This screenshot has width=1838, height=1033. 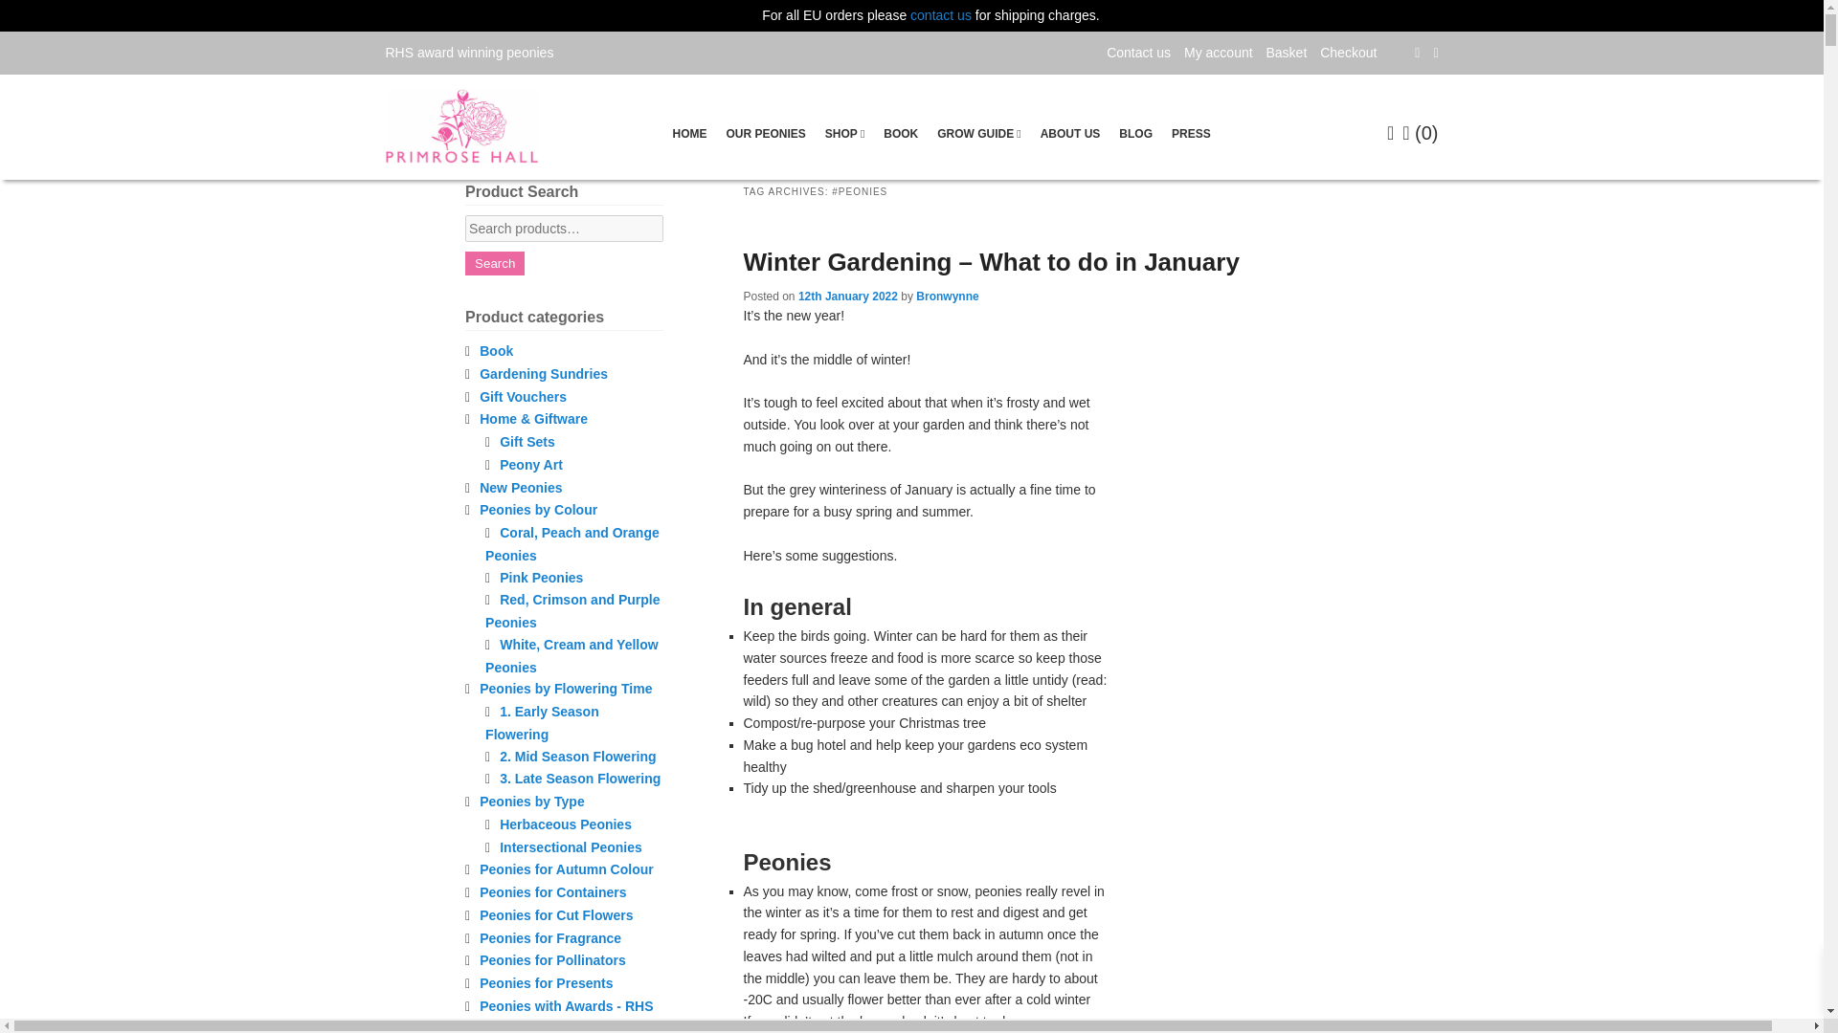 What do you see at coordinates (940, 14) in the screenshot?
I see `contact us` at bounding box center [940, 14].